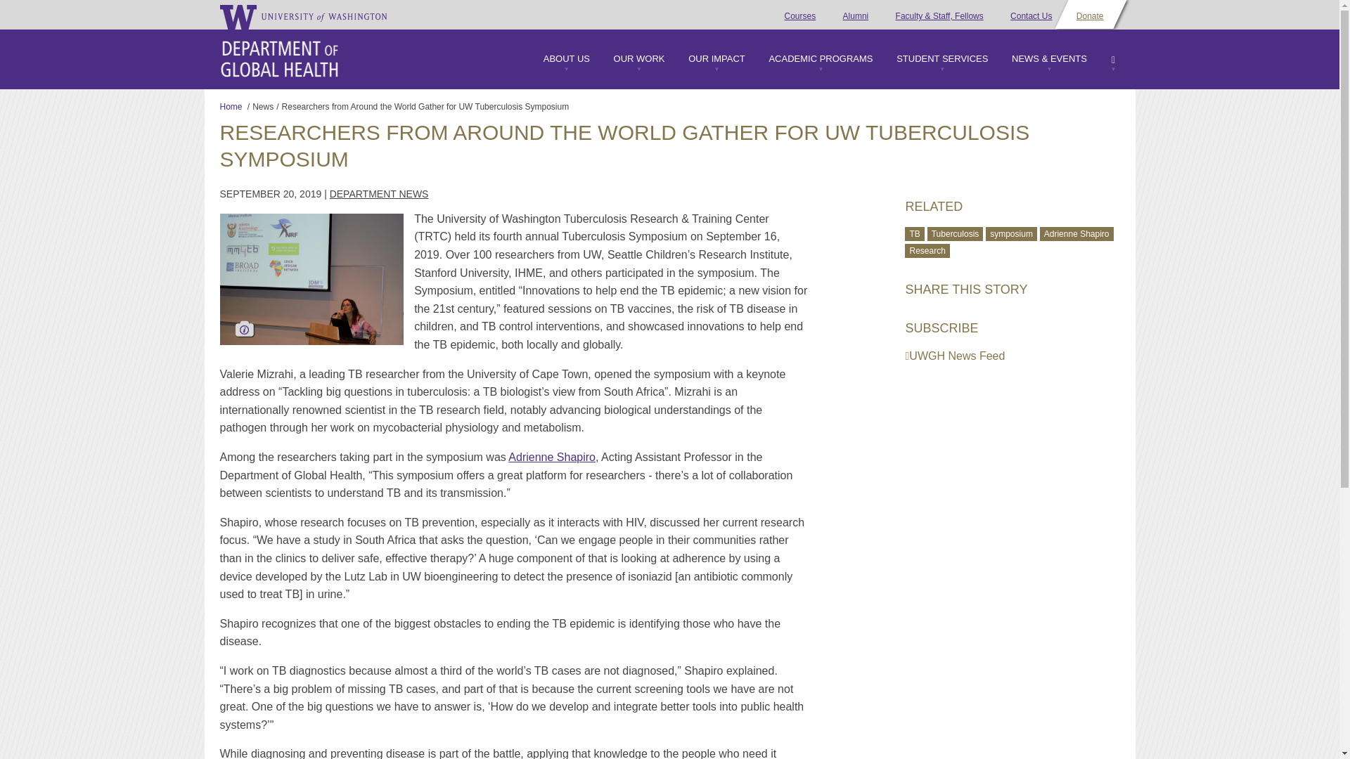  Describe the element at coordinates (1031, 16) in the screenshot. I see `Contact Us` at that location.